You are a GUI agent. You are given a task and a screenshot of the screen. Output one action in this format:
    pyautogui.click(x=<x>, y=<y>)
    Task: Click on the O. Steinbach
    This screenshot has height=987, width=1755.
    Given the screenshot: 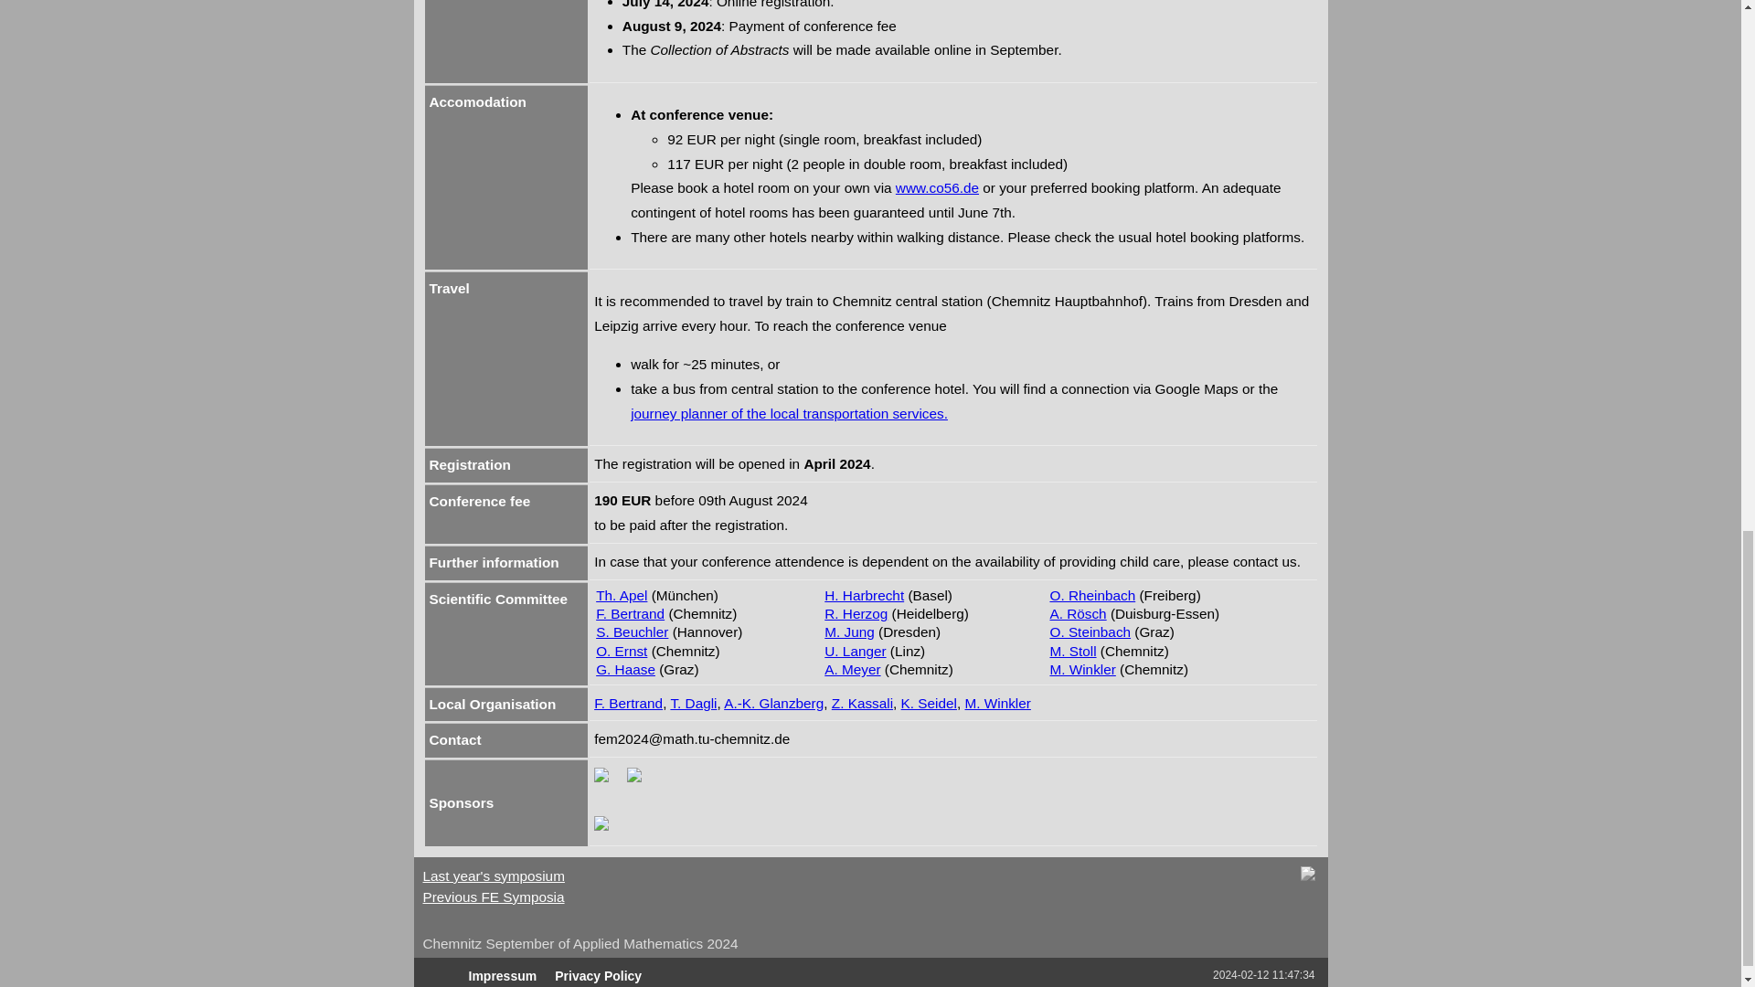 What is the action you would take?
    pyautogui.click(x=1090, y=631)
    